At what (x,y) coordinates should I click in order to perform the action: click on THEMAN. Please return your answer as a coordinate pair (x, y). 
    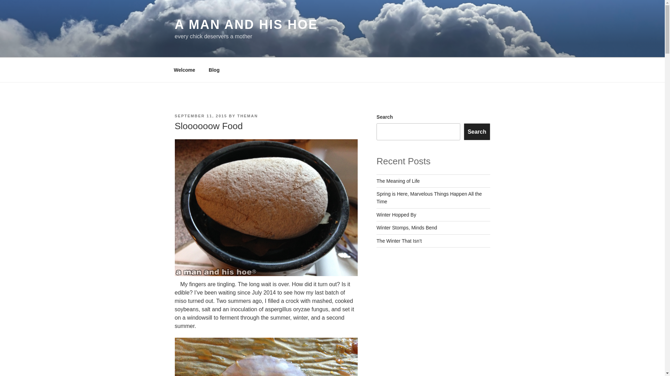
    Looking at the image, I should click on (247, 116).